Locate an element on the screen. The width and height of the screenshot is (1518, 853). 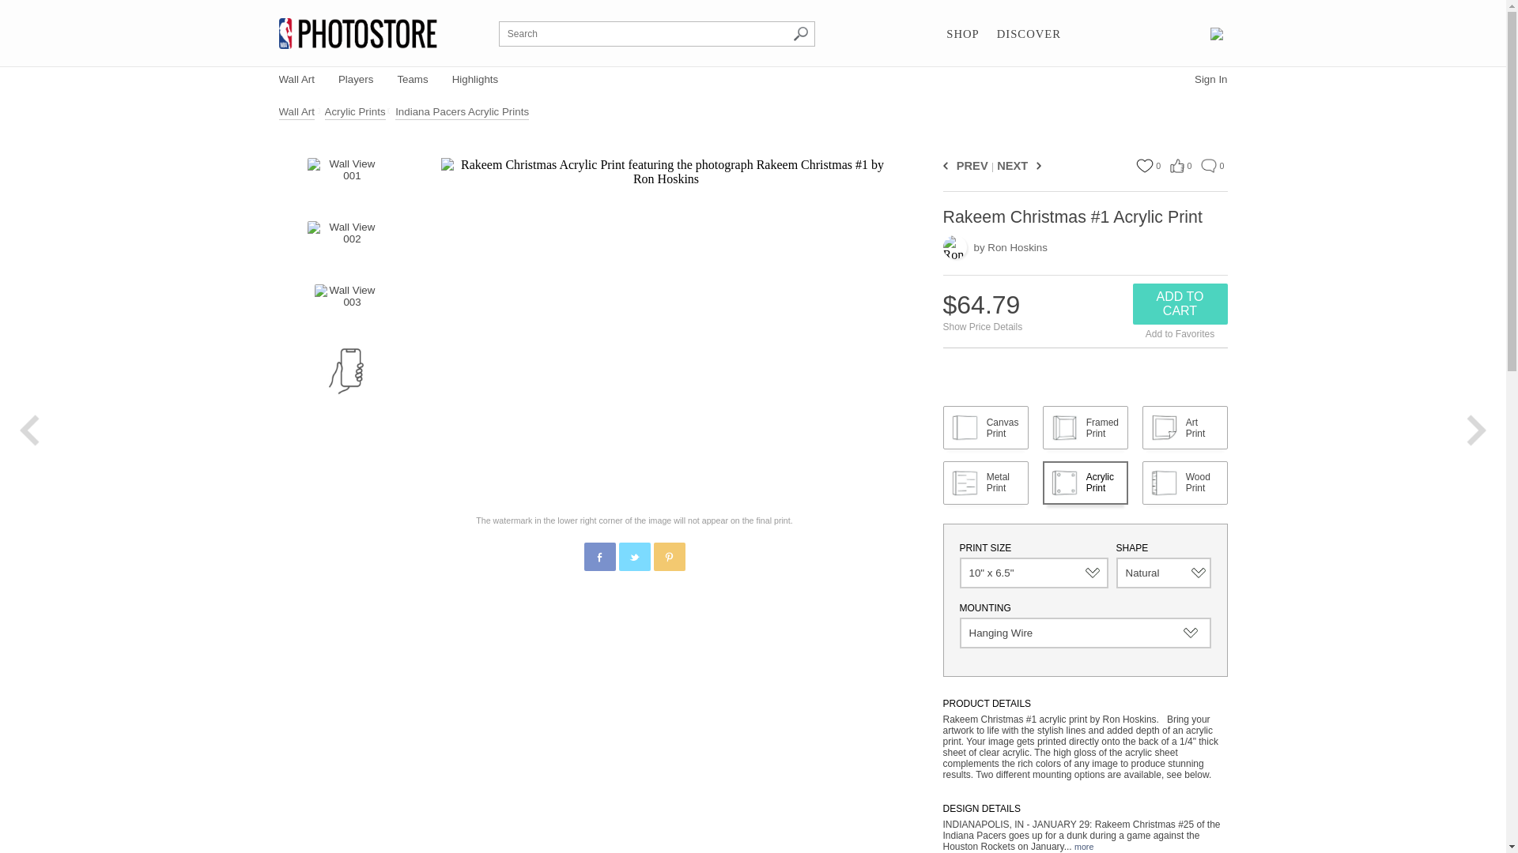
SHOP is located at coordinates (962, 35).